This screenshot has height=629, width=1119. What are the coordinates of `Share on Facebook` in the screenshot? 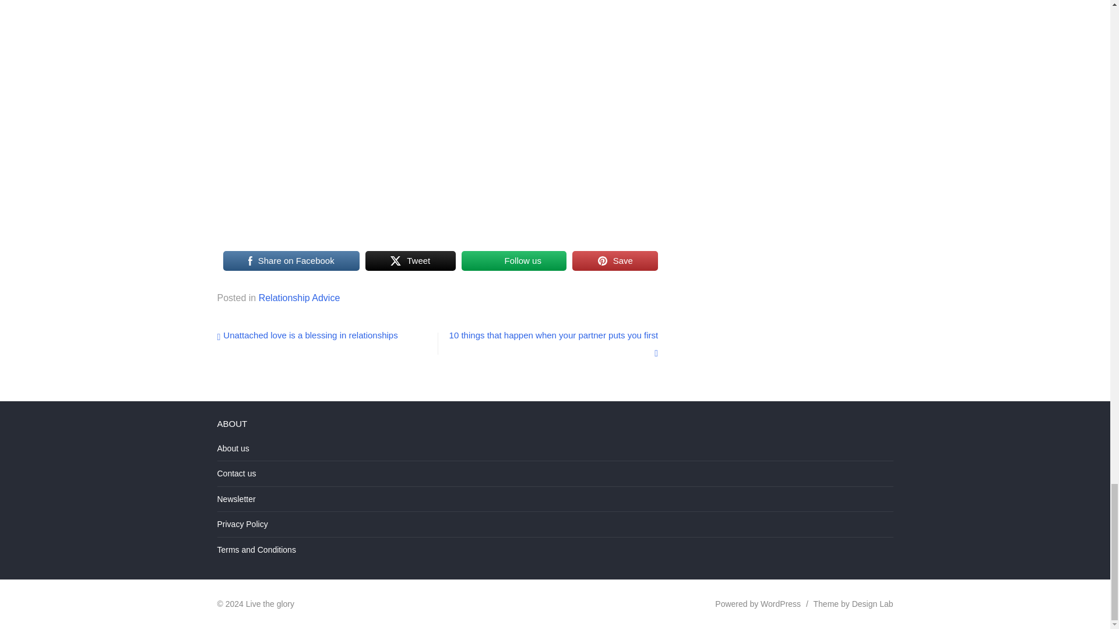 It's located at (291, 260).